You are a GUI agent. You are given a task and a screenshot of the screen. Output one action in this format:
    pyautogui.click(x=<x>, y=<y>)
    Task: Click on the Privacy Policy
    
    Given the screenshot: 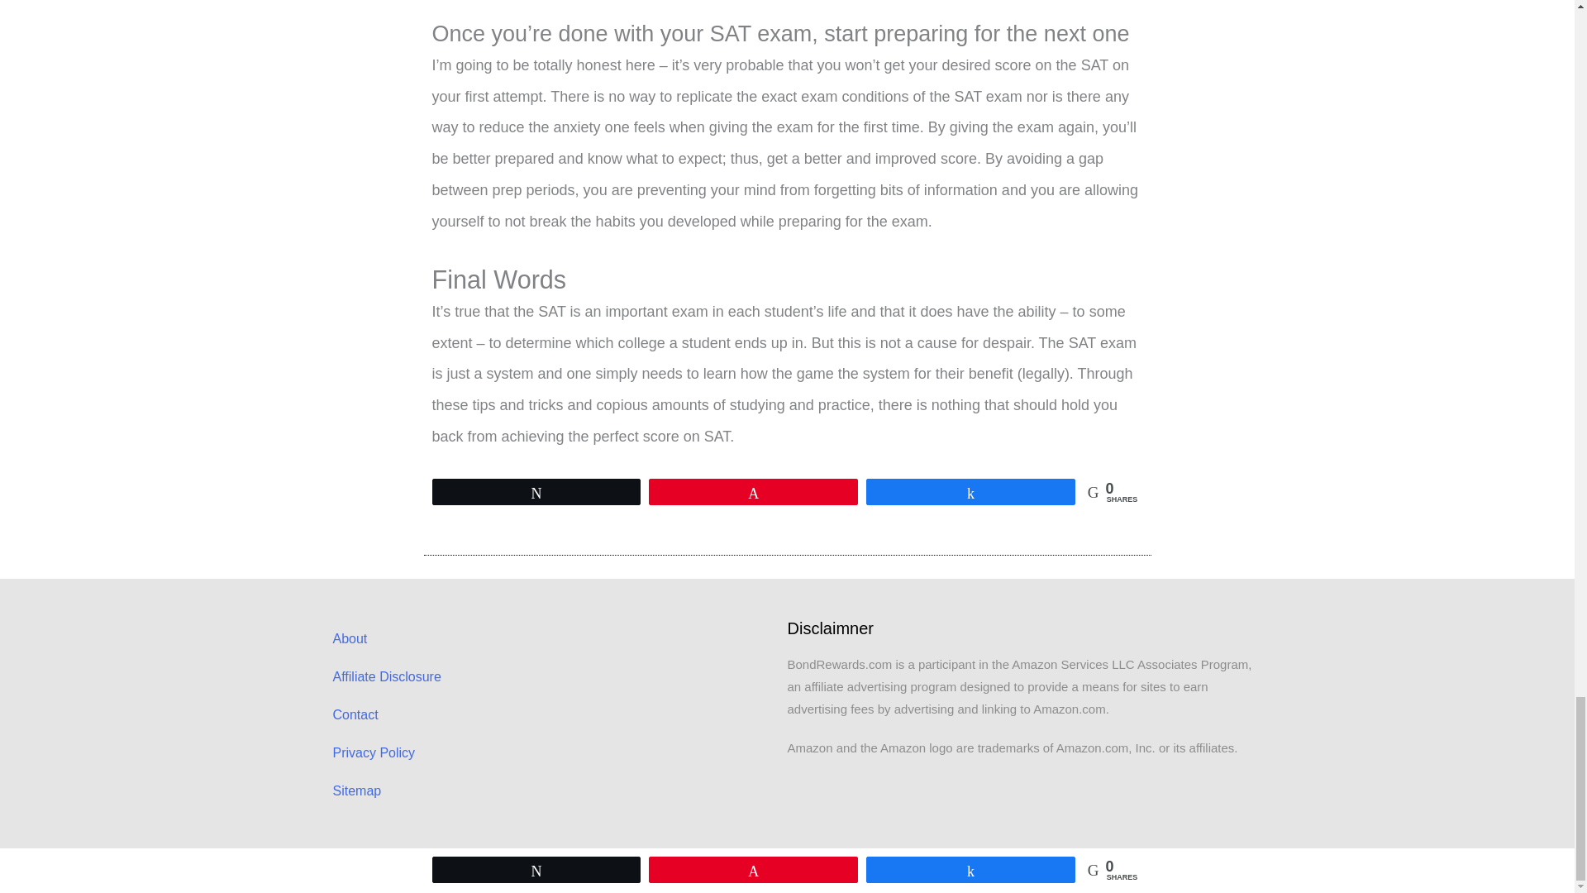 What is the action you would take?
    pyautogui.click(x=551, y=752)
    